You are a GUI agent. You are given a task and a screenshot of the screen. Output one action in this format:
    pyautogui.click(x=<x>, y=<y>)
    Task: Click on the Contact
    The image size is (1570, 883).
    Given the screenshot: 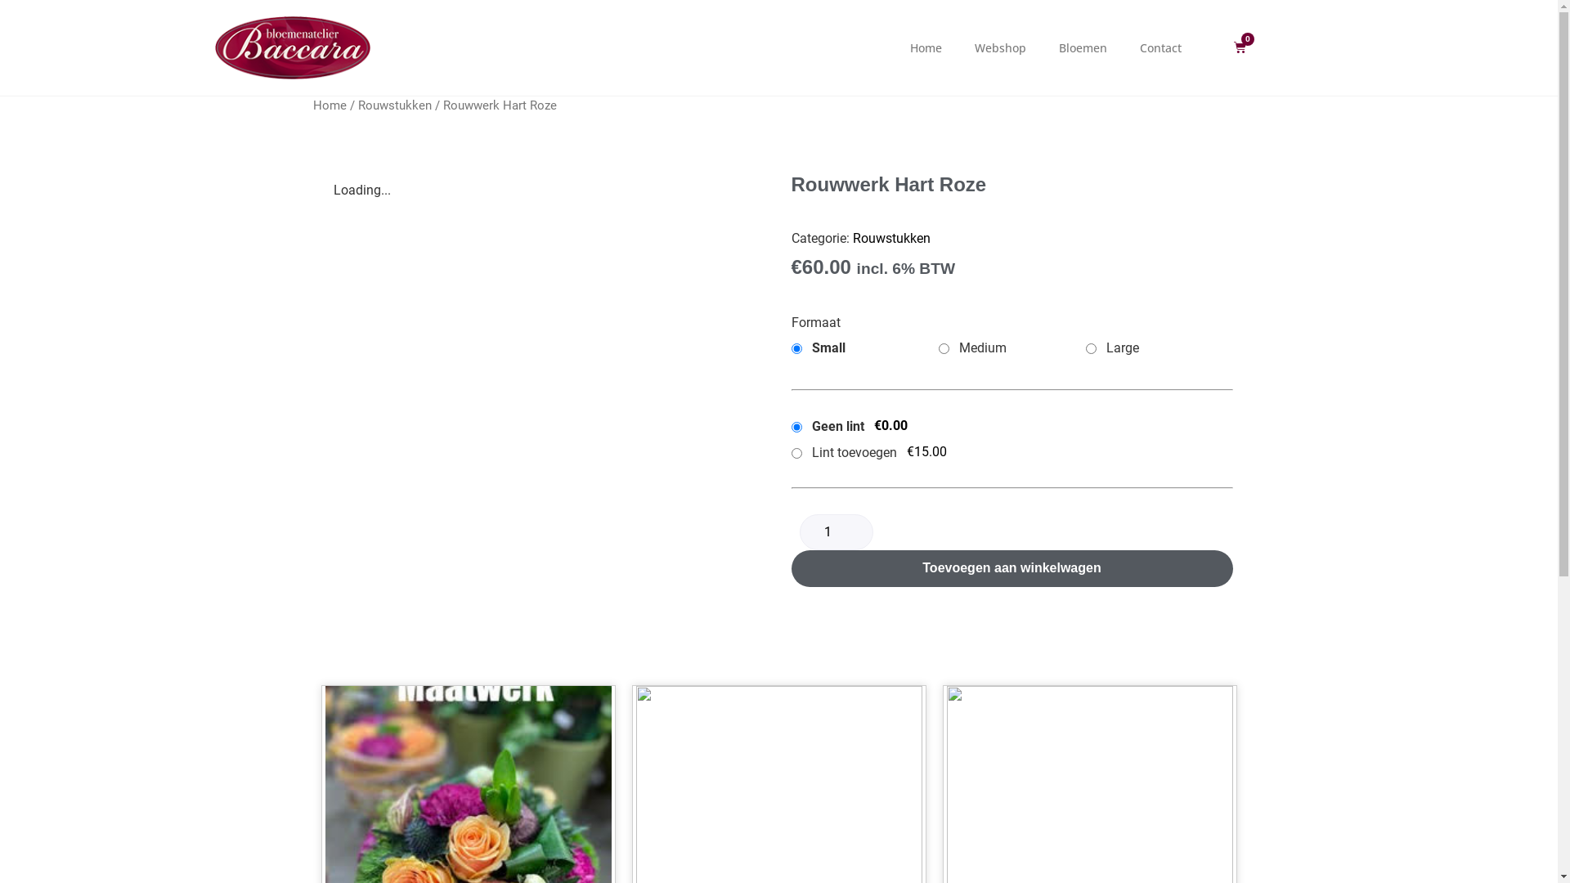 What is the action you would take?
    pyautogui.click(x=1161, y=47)
    